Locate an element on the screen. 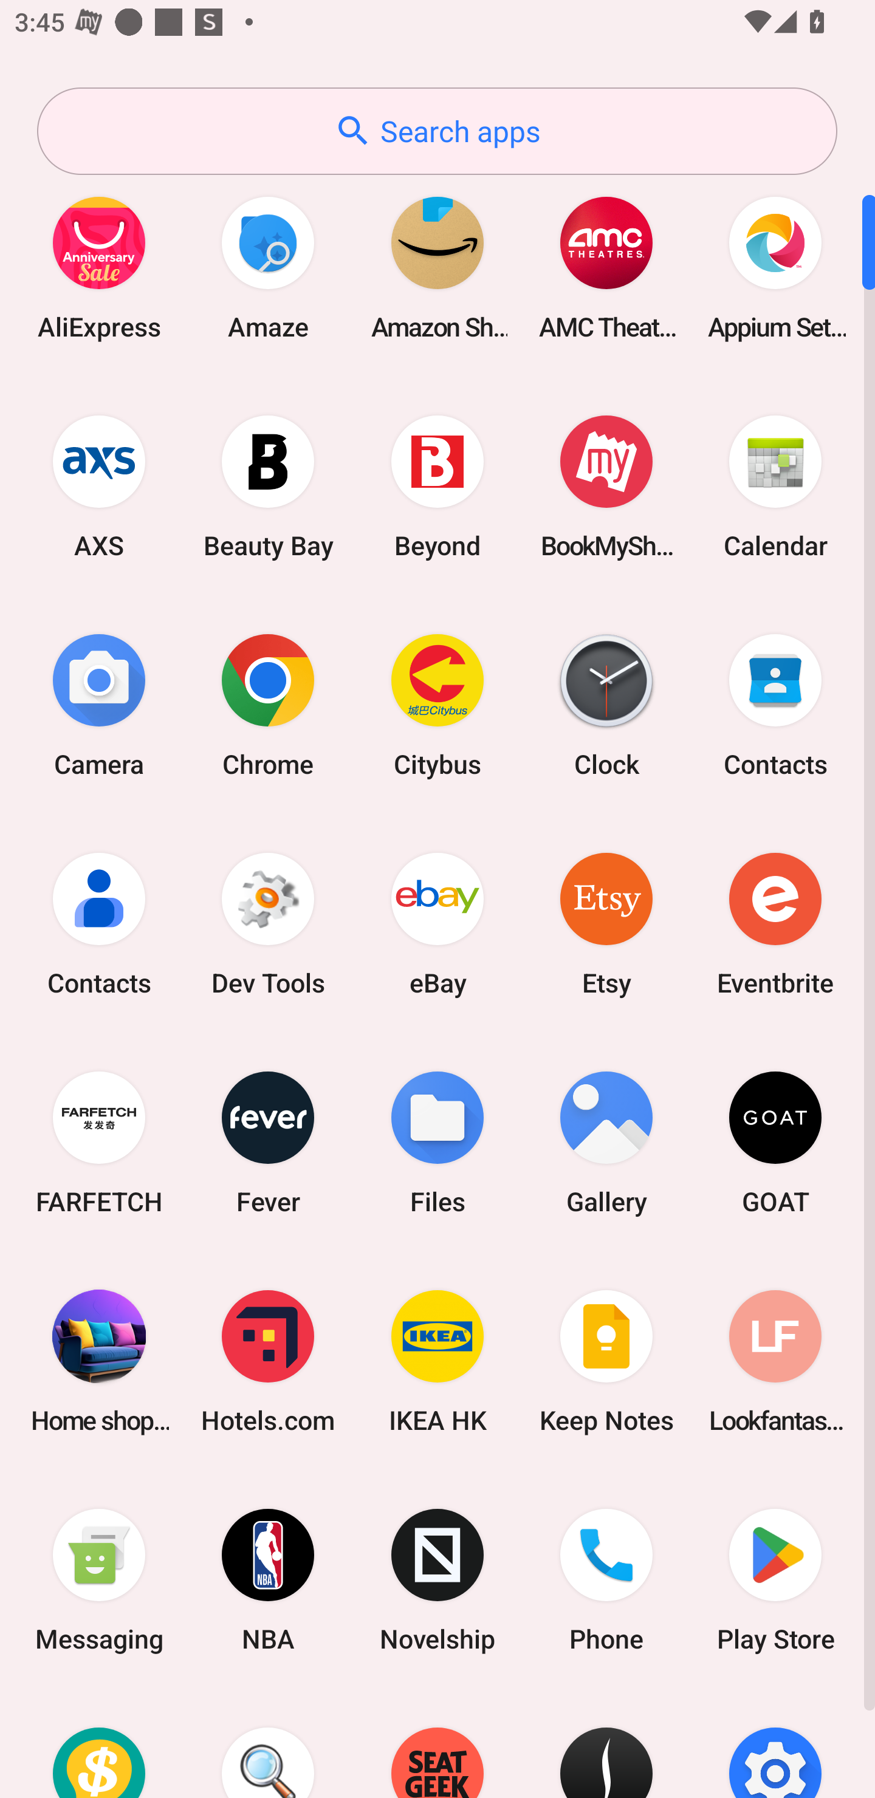 This screenshot has height=1798, width=875. Eventbrite is located at coordinates (775, 923).